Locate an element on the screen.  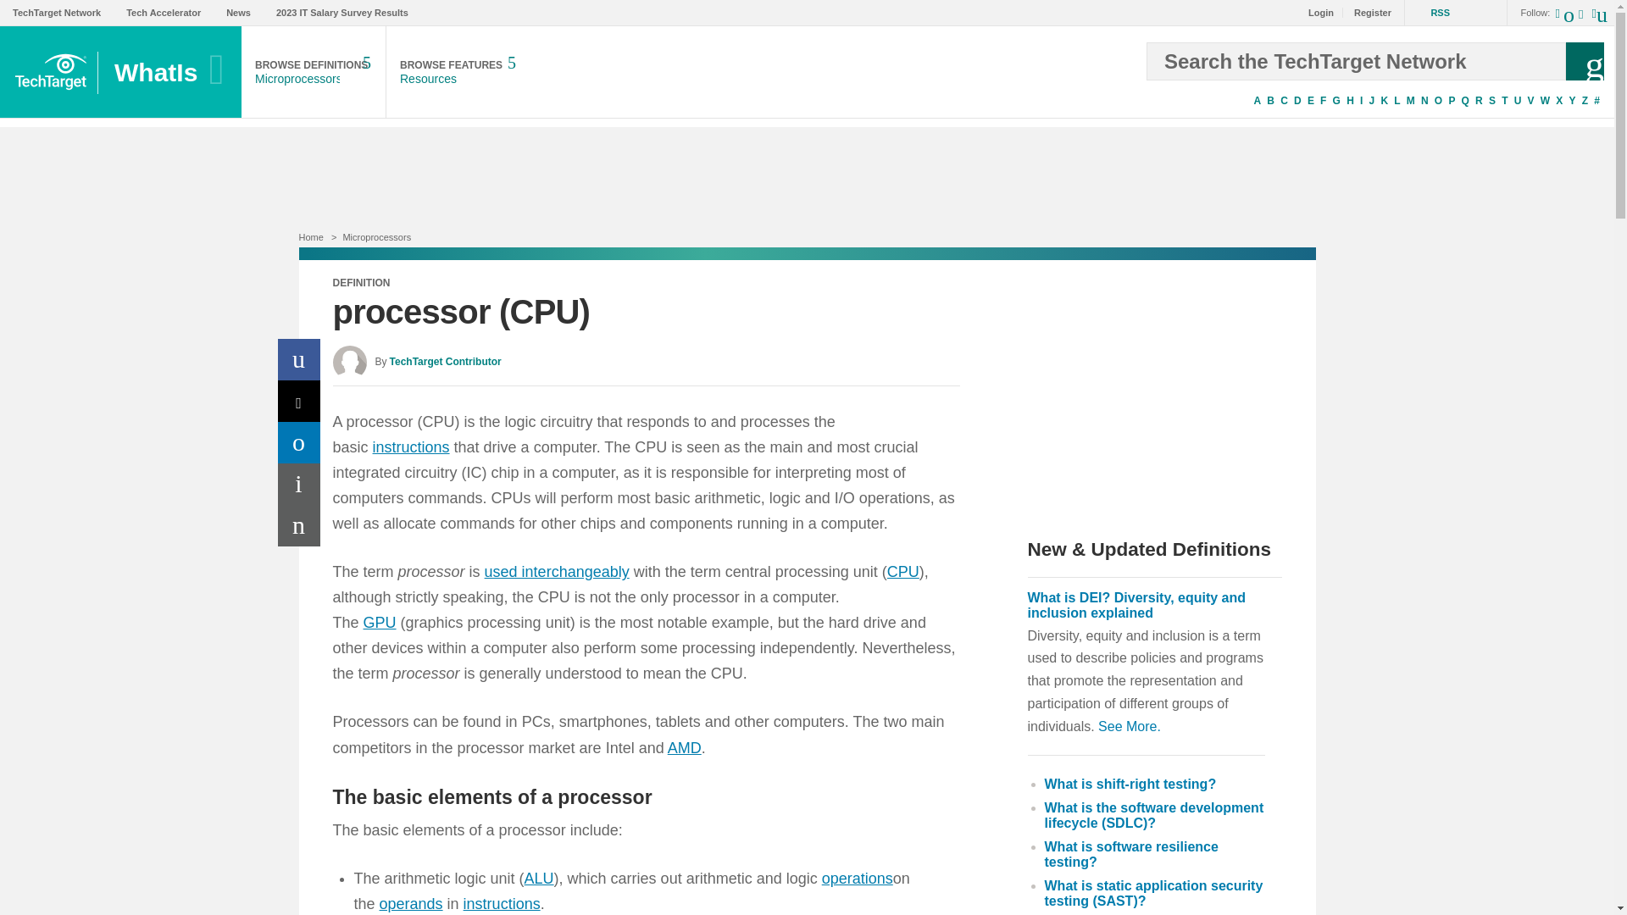
B is located at coordinates (1270, 101).